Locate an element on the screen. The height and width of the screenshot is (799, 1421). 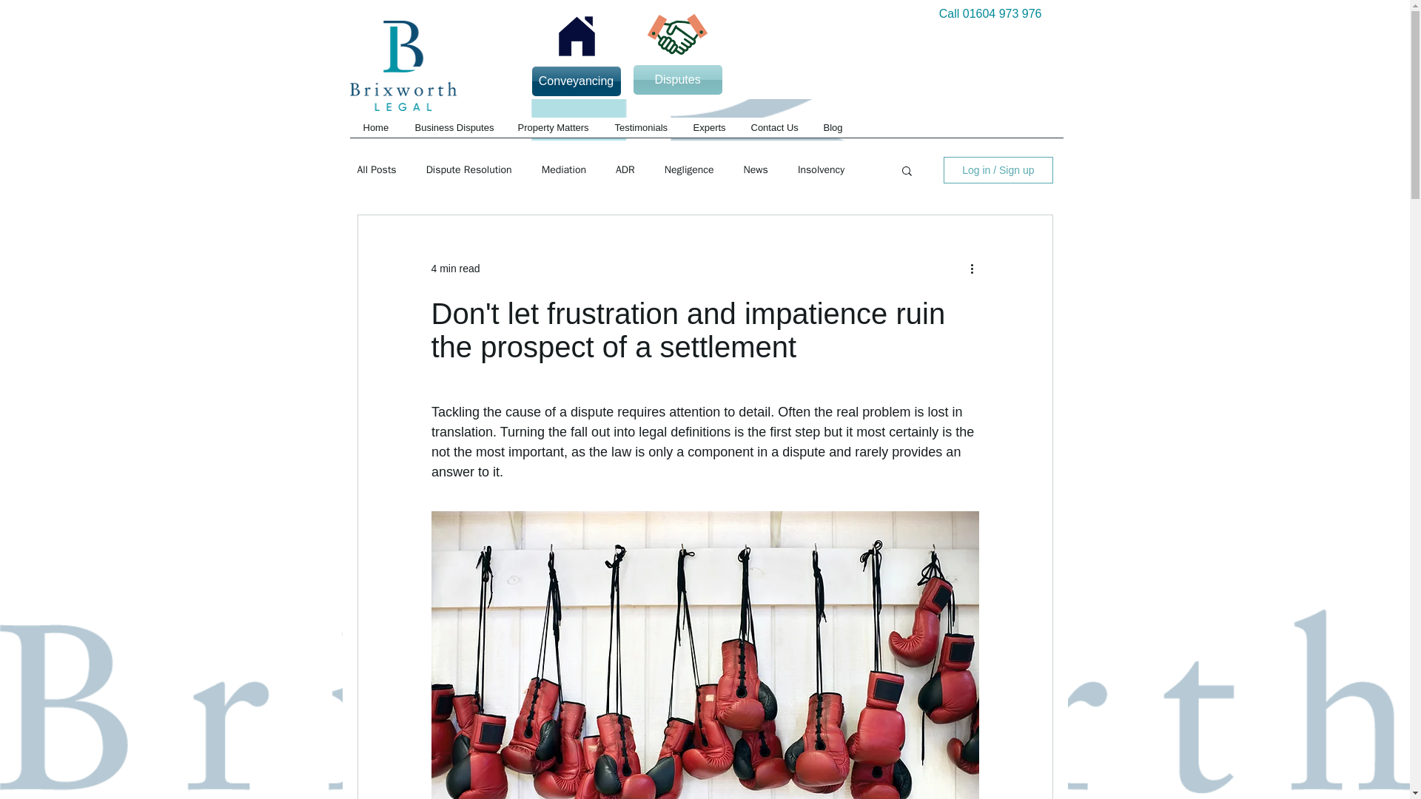
News is located at coordinates (756, 170).